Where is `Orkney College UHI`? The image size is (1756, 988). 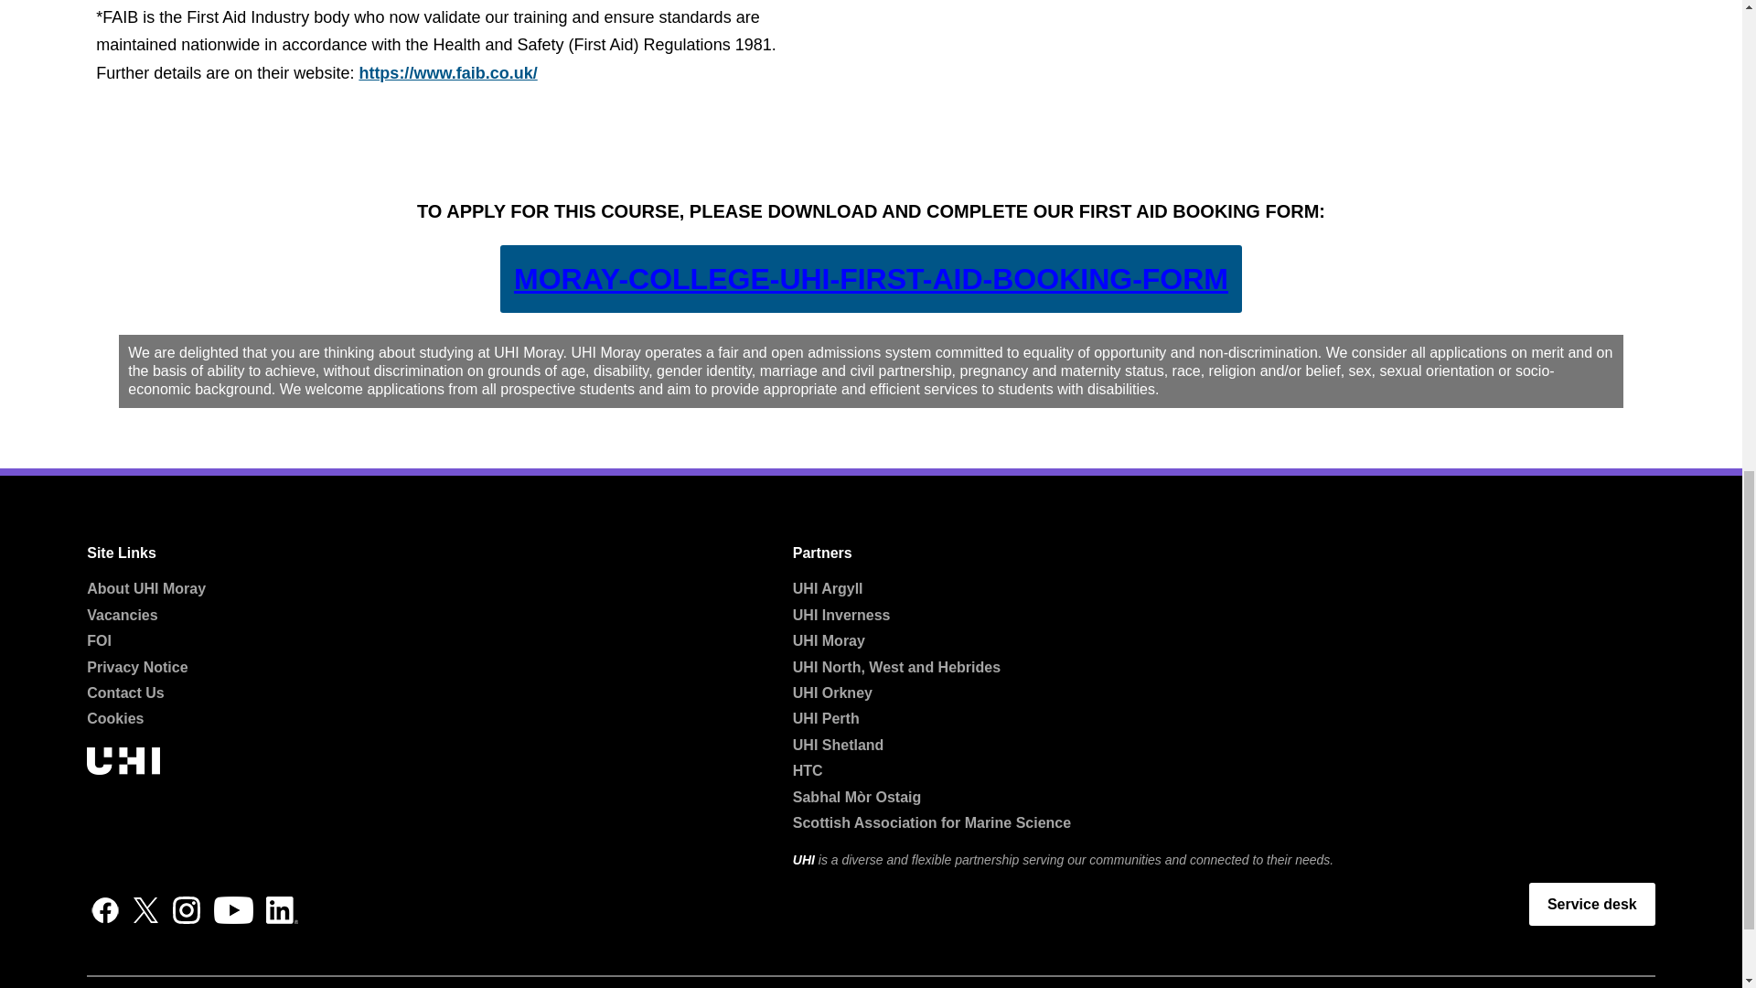
Orkney College UHI is located at coordinates (832, 693).